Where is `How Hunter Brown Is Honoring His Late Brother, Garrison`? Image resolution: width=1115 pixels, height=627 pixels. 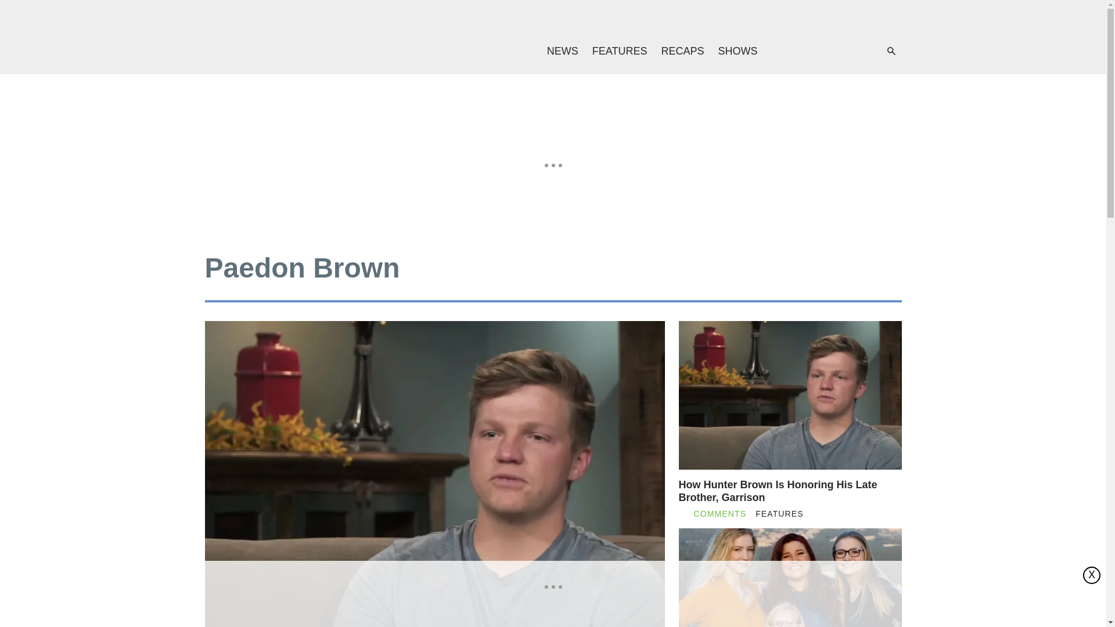 How Hunter Brown Is Honoring His Late Brother, Garrison is located at coordinates (789, 491).